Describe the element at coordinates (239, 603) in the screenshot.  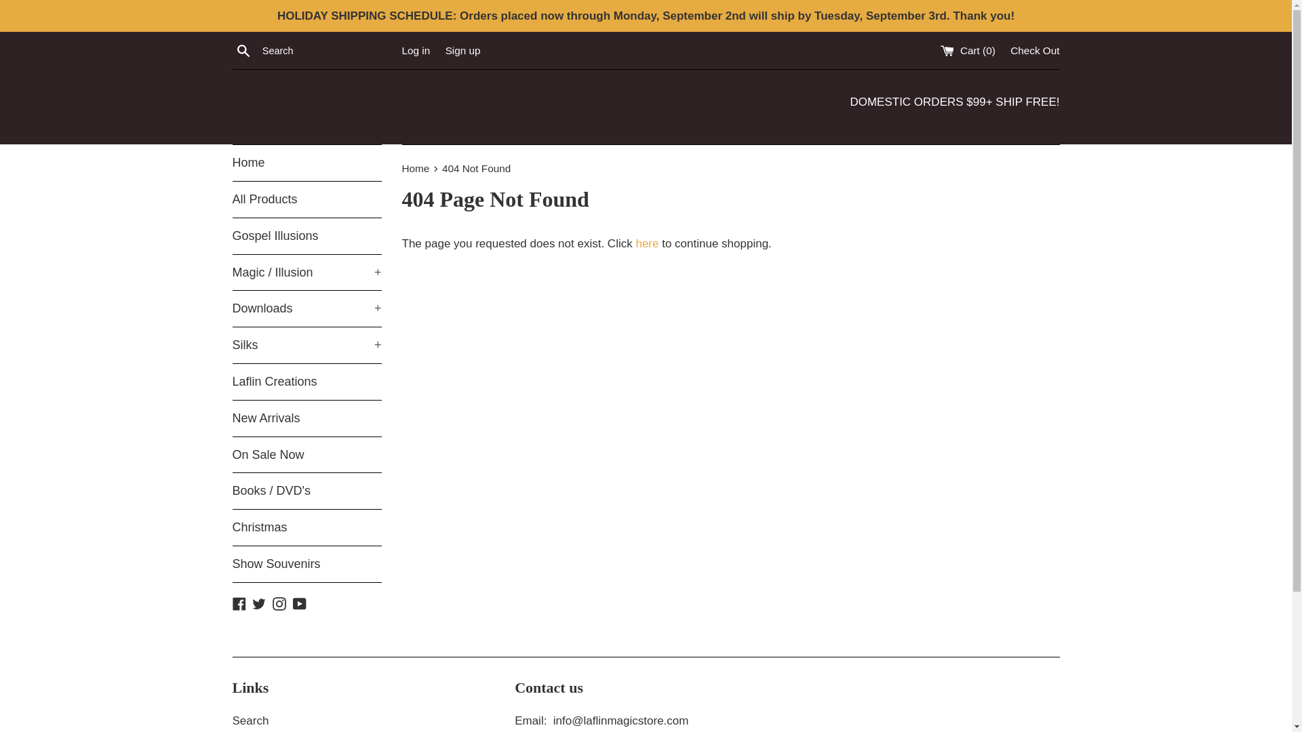
I see `Facebook` at that location.